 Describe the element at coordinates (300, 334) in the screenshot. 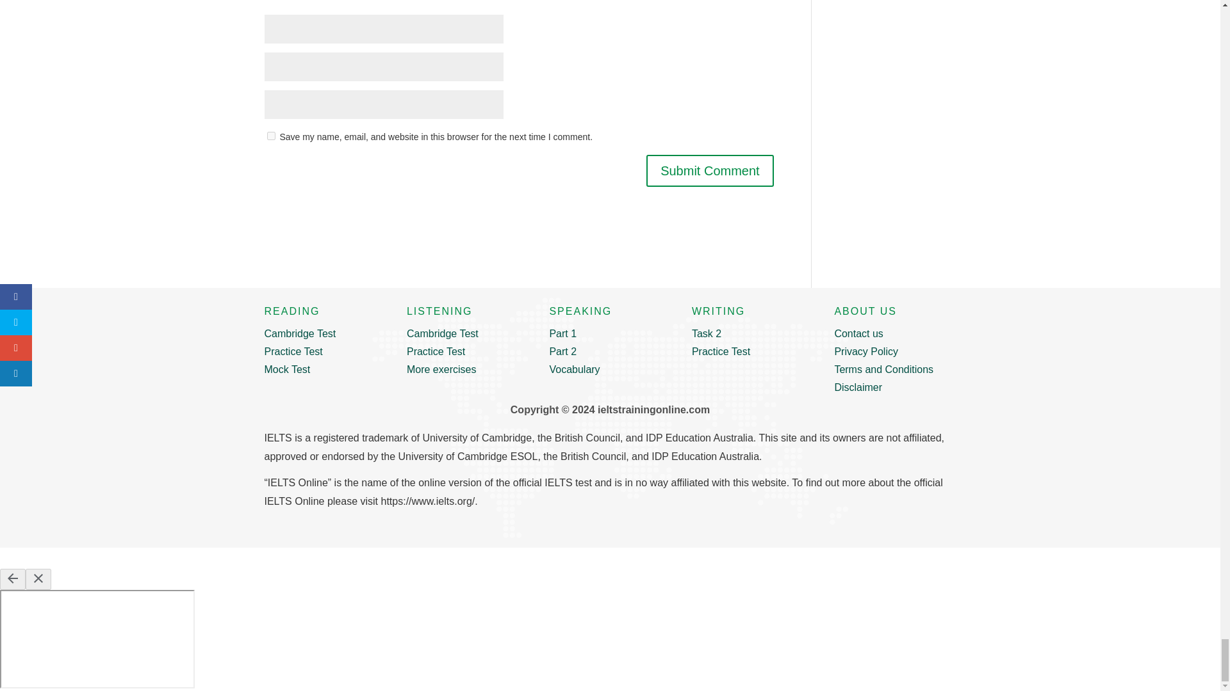

I see `Cambridge Test` at that location.